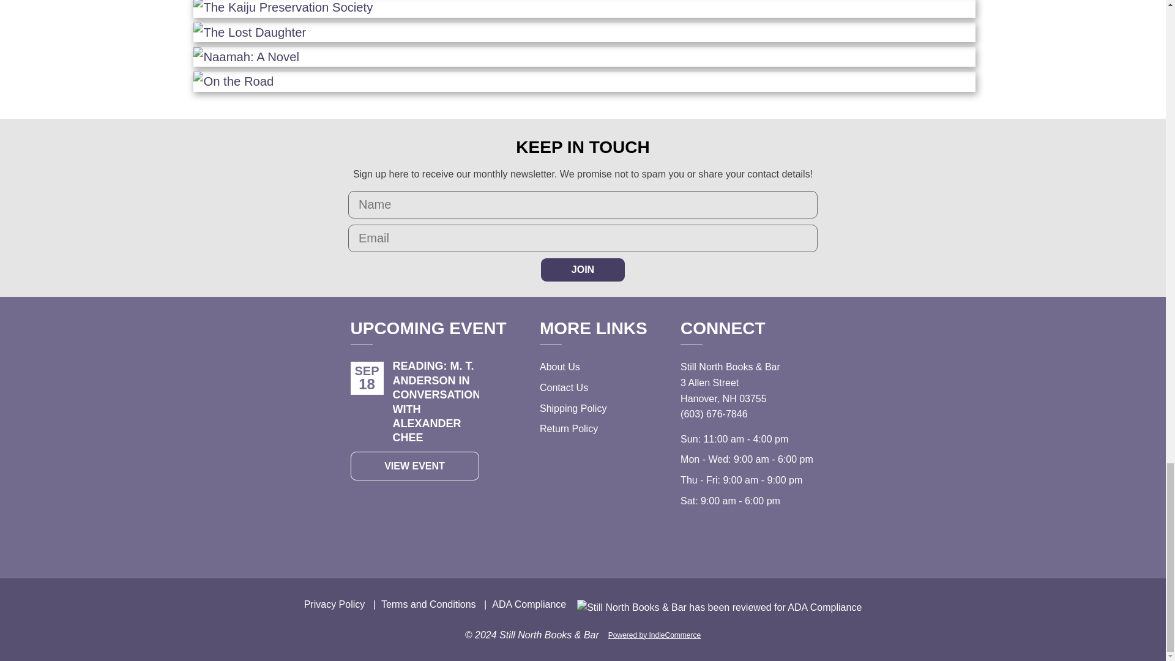  I want to click on Connect with X, so click(715, 535).